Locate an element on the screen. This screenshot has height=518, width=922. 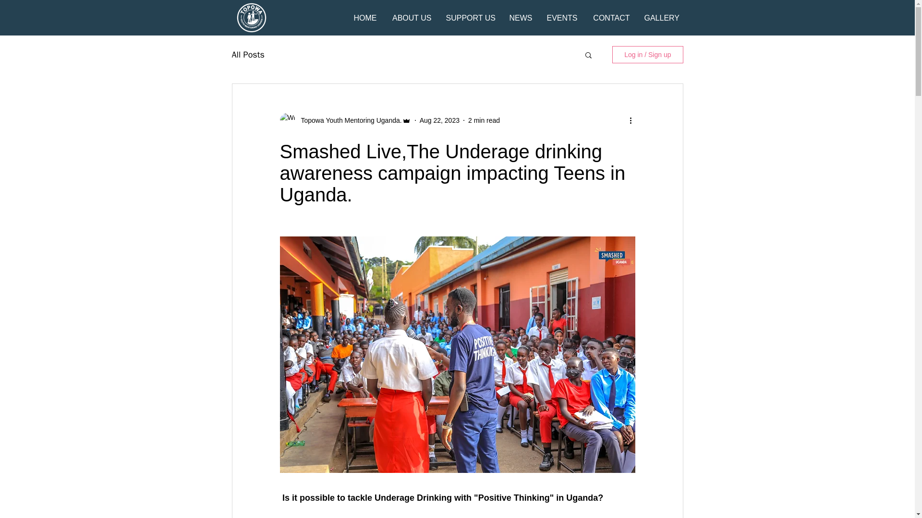
HOME is located at coordinates (364, 17).